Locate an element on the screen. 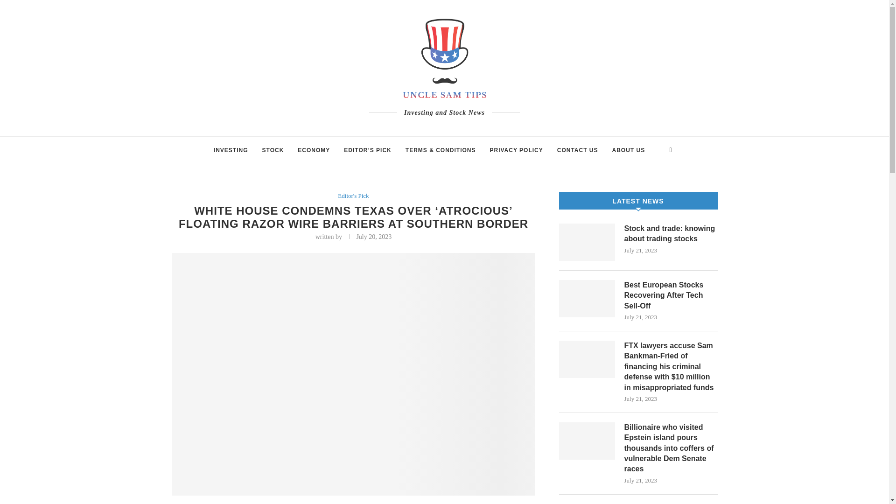  PRIVACY POLICY is located at coordinates (516, 150).